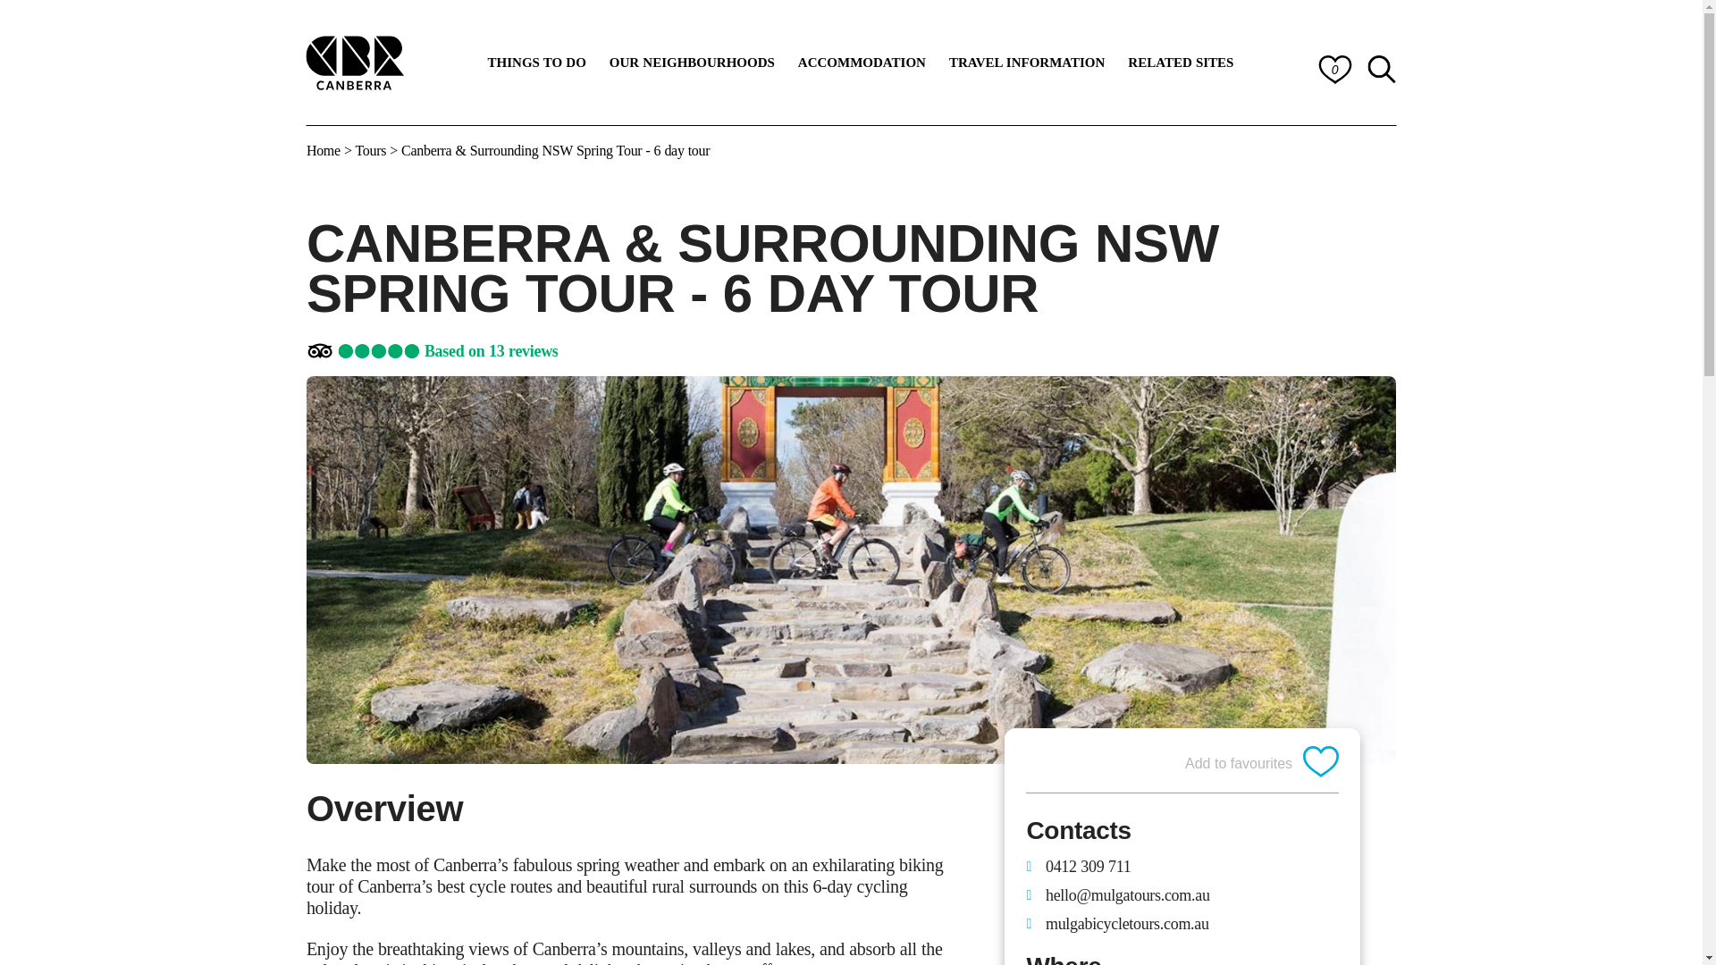  What do you see at coordinates (536, 63) in the screenshot?
I see `THINGS TO DO` at bounding box center [536, 63].